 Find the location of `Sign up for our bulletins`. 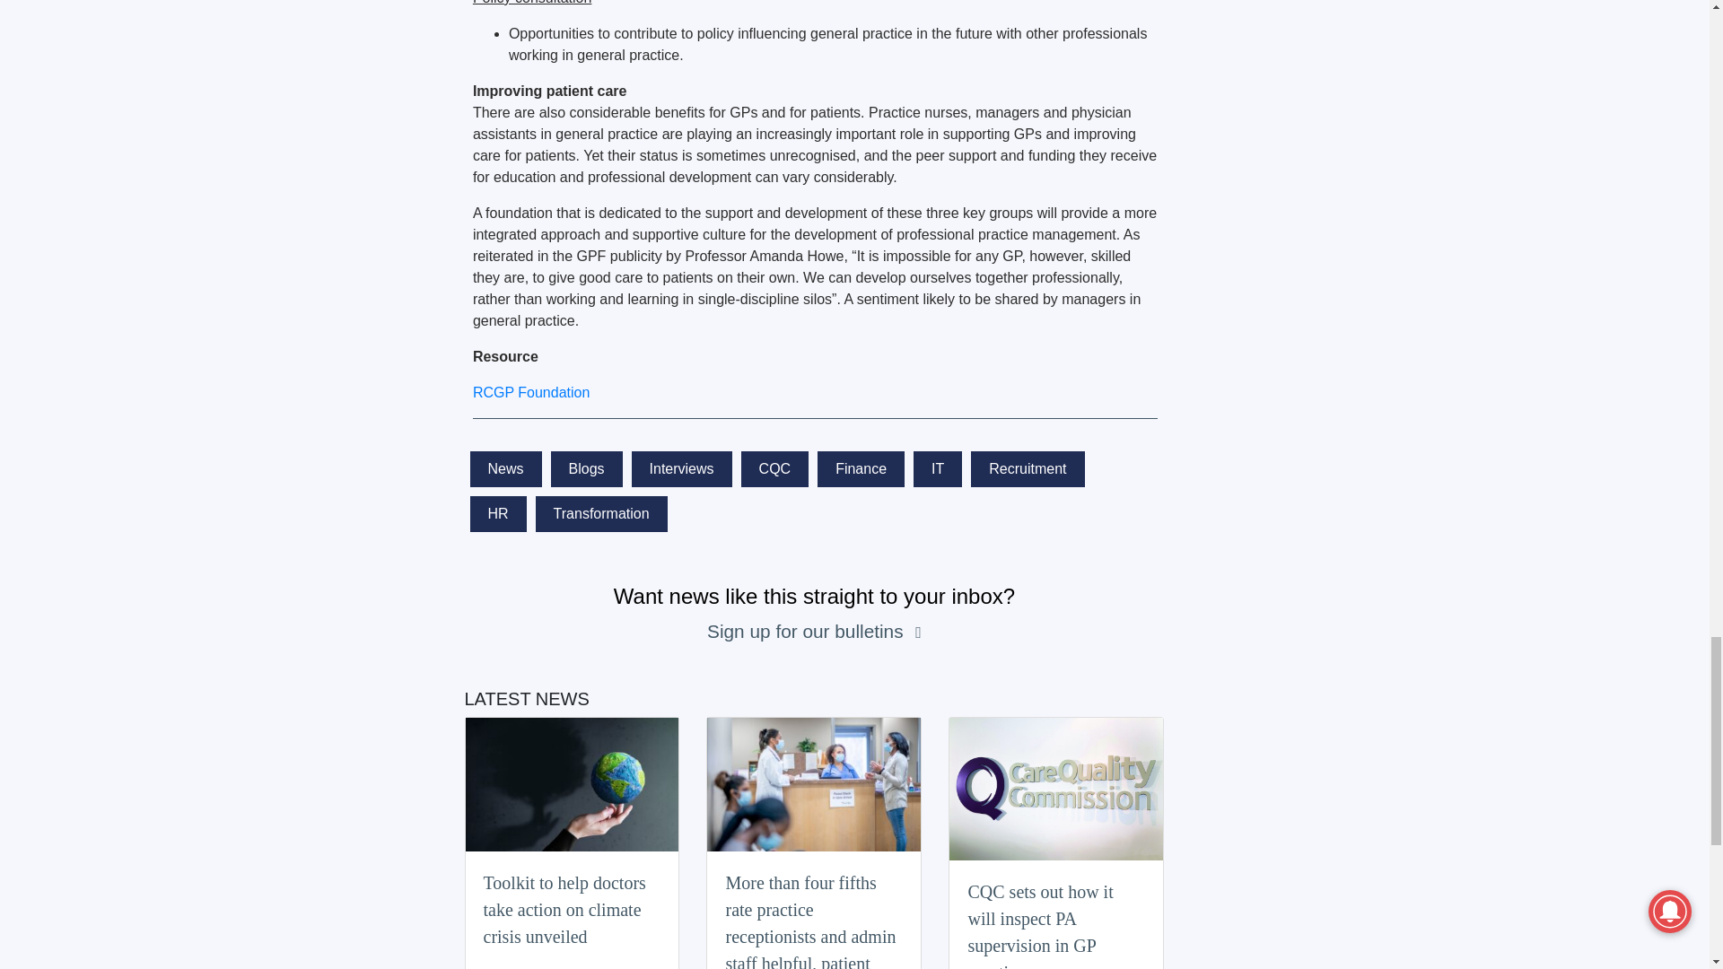

Sign up for our bulletins is located at coordinates (807, 631).